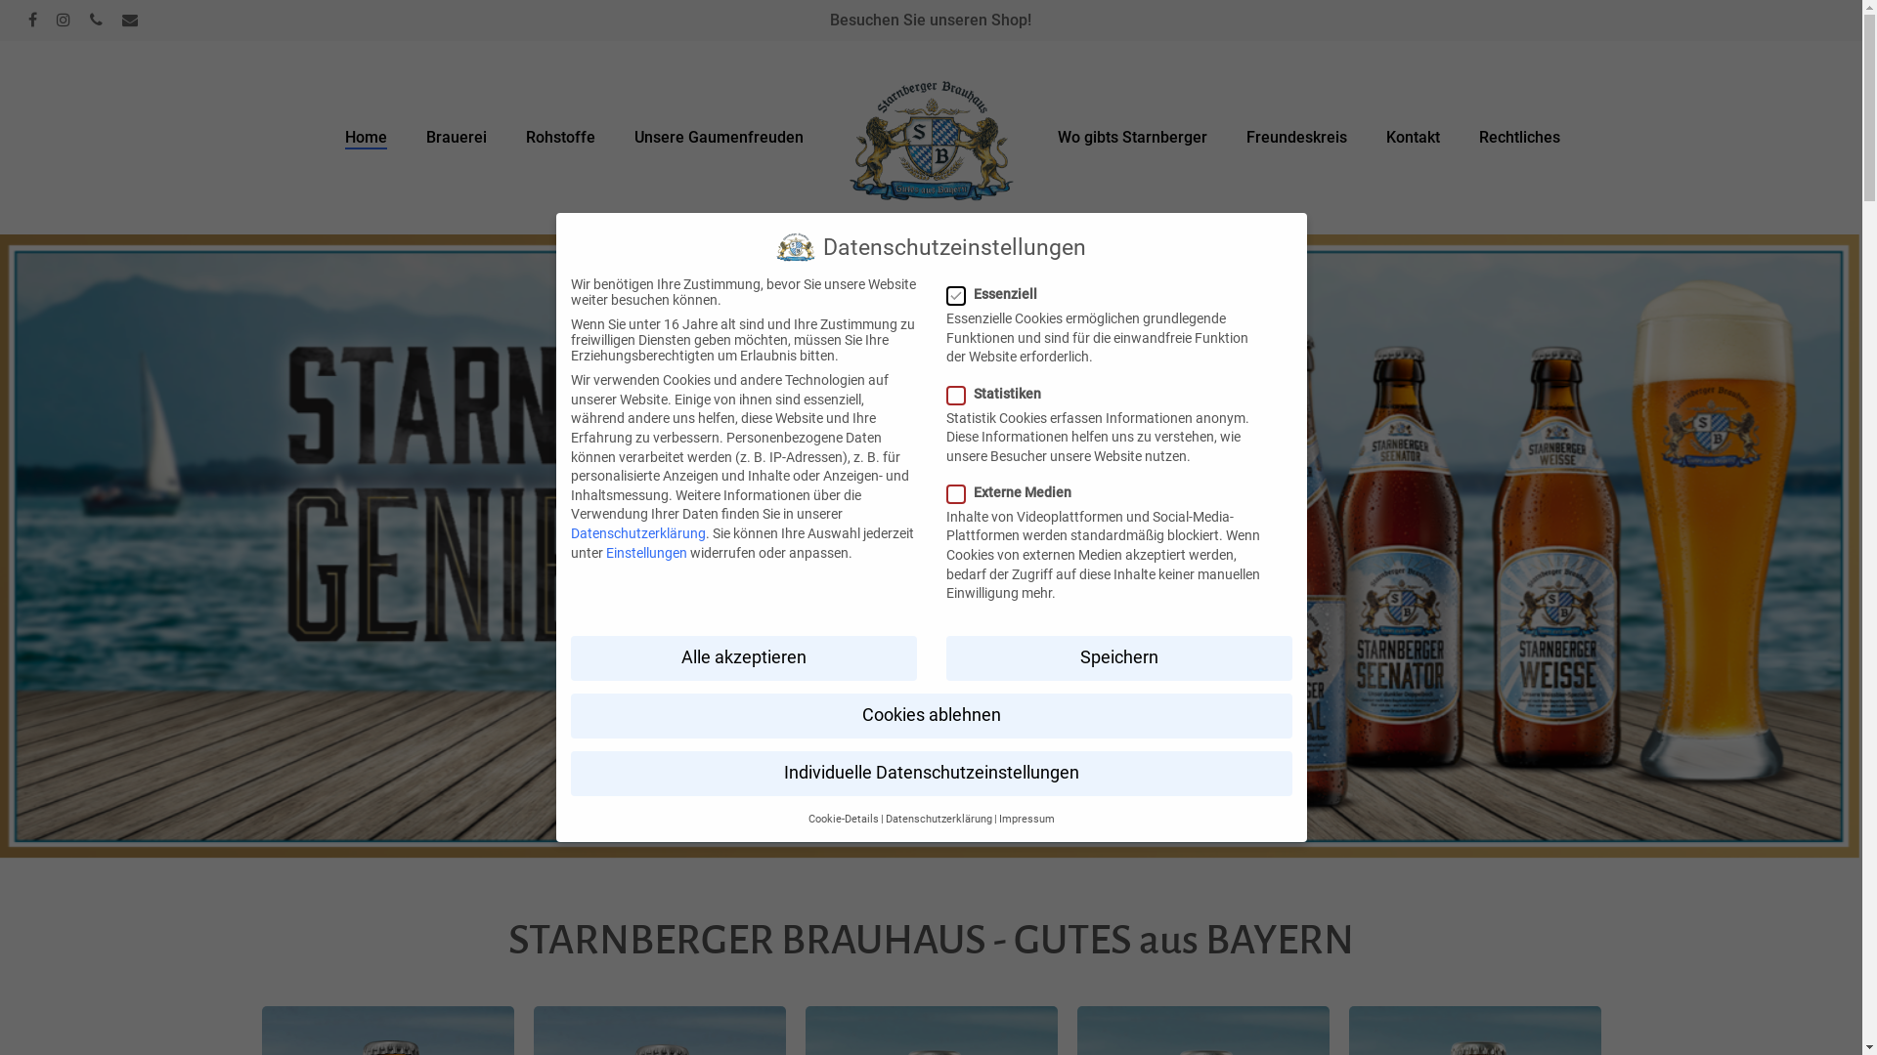 This screenshot has width=1877, height=1055. What do you see at coordinates (931, 20) in the screenshot?
I see `Besuchen Sie unseren Shop!` at bounding box center [931, 20].